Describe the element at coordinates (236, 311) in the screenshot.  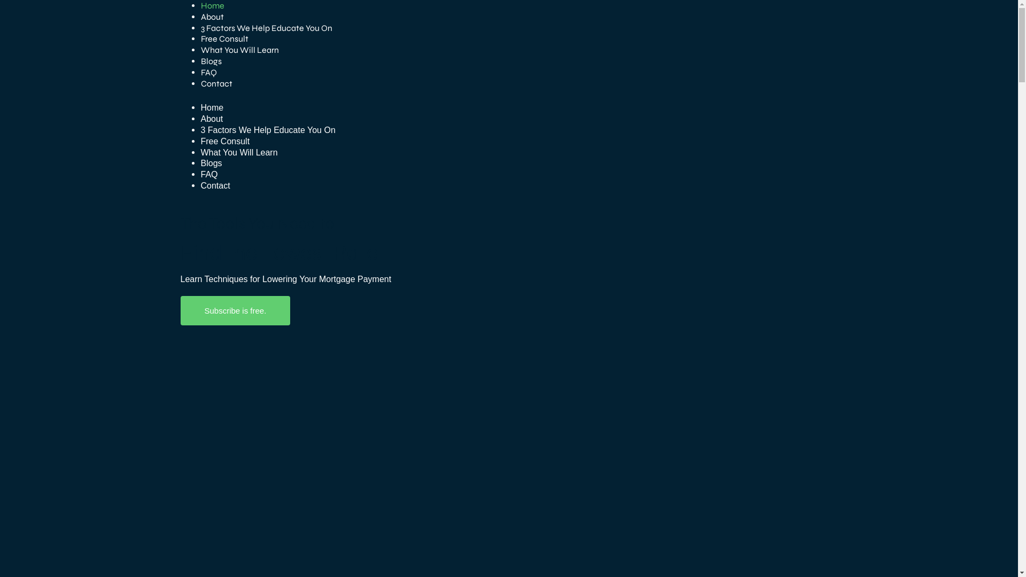
I see `Subscribe is free.` at that location.